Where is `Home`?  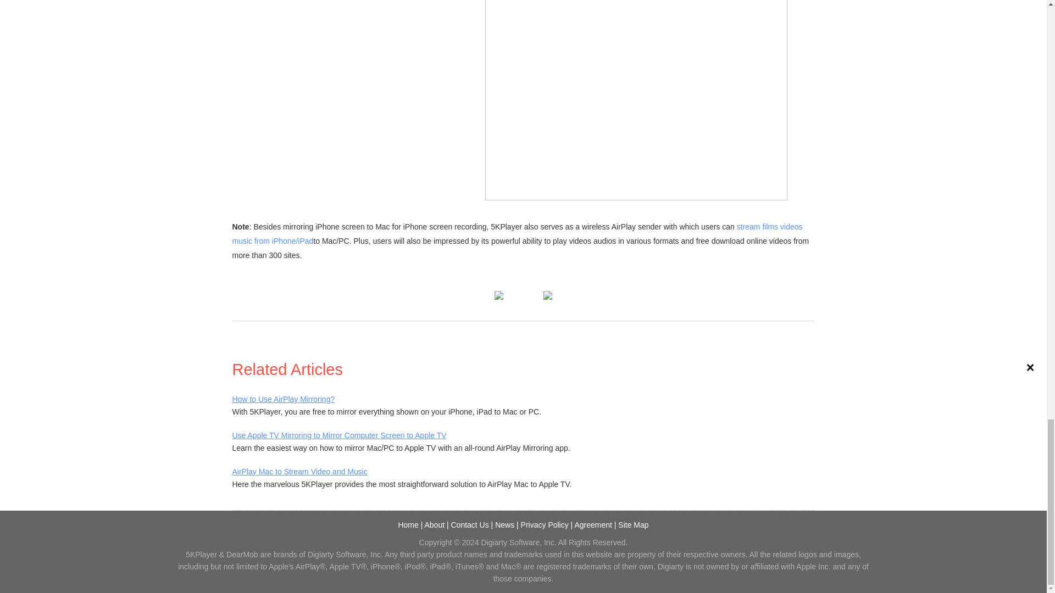
Home is located at coordinates (408, 525).